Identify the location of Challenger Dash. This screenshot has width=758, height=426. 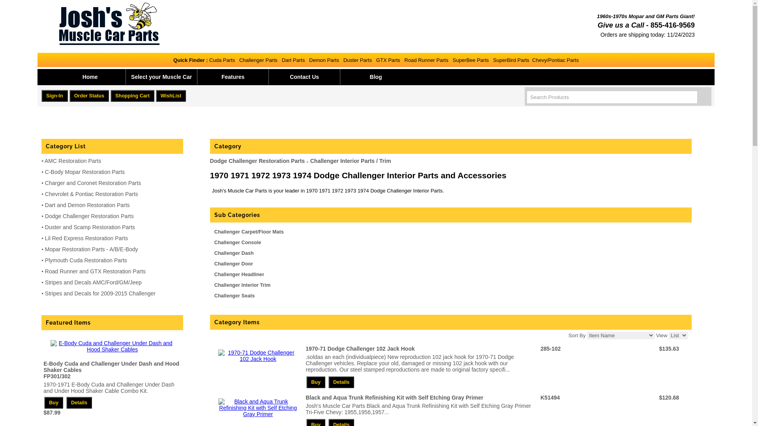
(234, 253).